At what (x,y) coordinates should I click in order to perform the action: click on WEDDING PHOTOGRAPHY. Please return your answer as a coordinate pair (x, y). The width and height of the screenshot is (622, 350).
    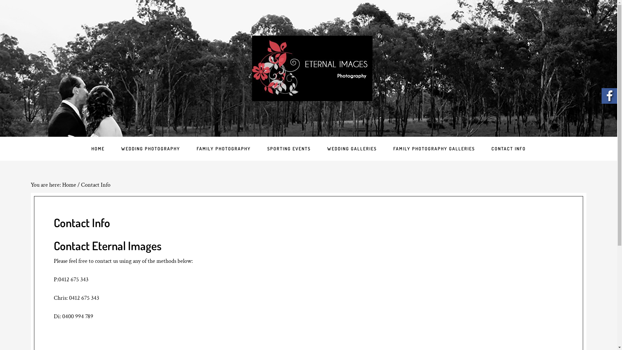
    Looking at the image, I should click on (151, 149).